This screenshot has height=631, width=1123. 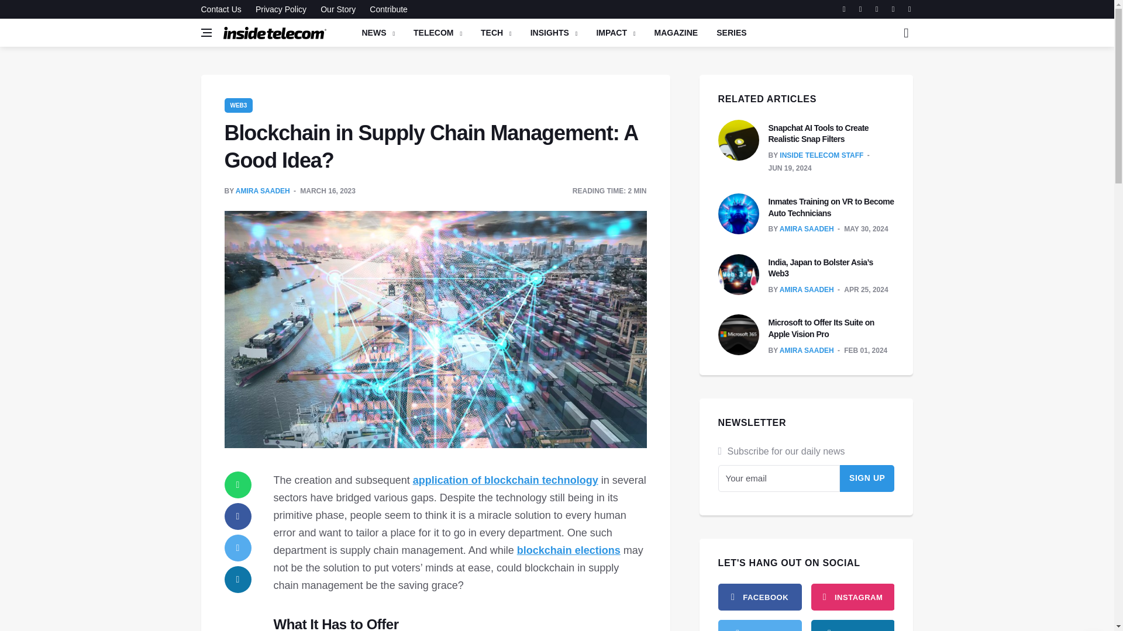 What do you see at coordinates (867, 478) in the screenshot?
I see `Sign Up` at bounding box center [867, 478].